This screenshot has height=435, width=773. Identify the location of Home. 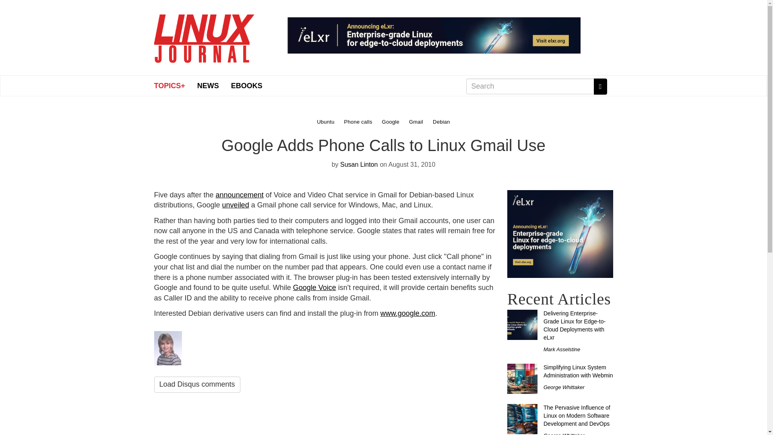
(204, 35).